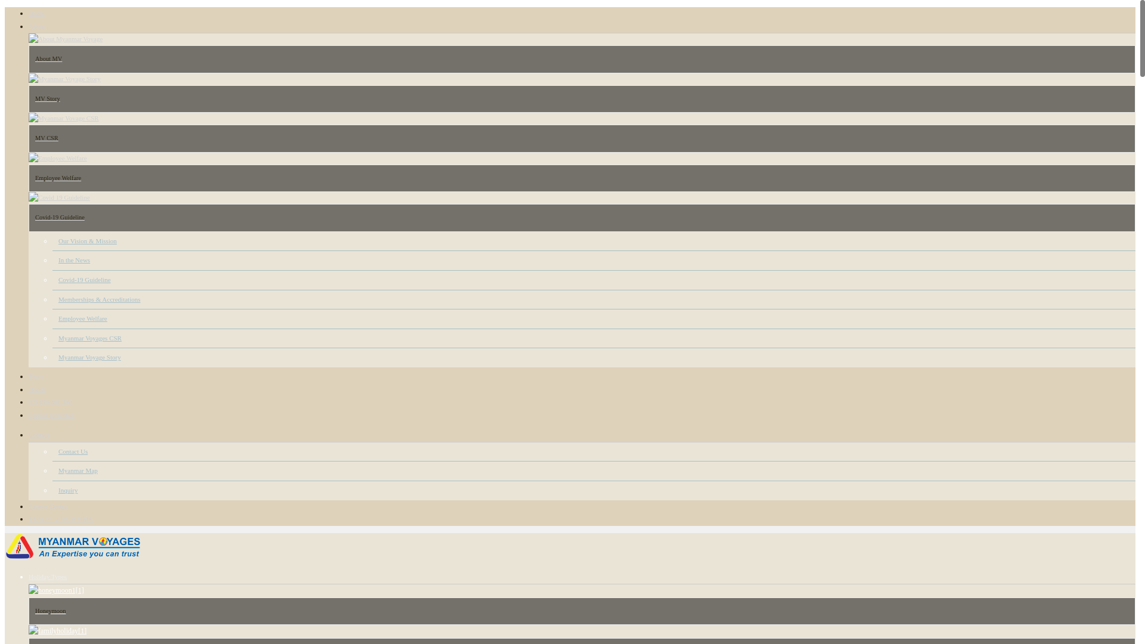  I want to click on Holiday Types, so click(48, 577).